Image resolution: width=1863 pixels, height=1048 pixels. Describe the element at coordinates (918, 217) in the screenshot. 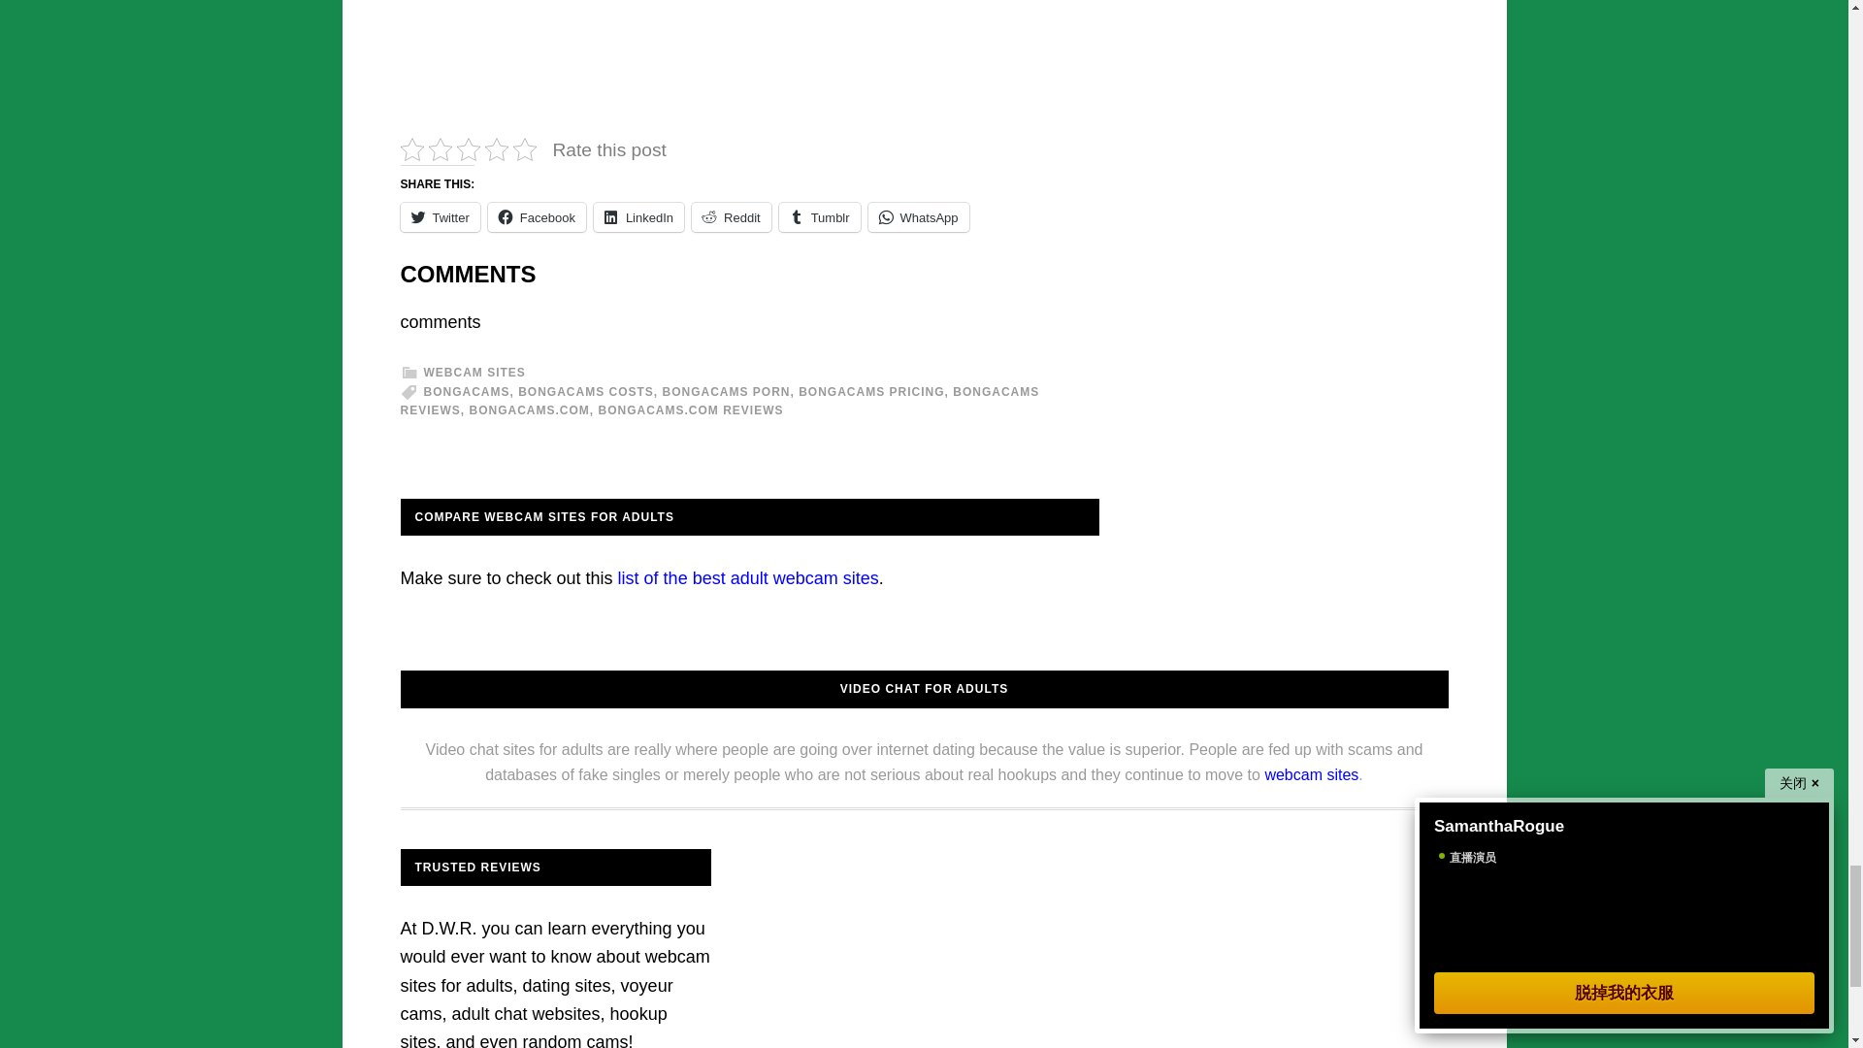

I see `Click to share on WhatsApp` at that location.